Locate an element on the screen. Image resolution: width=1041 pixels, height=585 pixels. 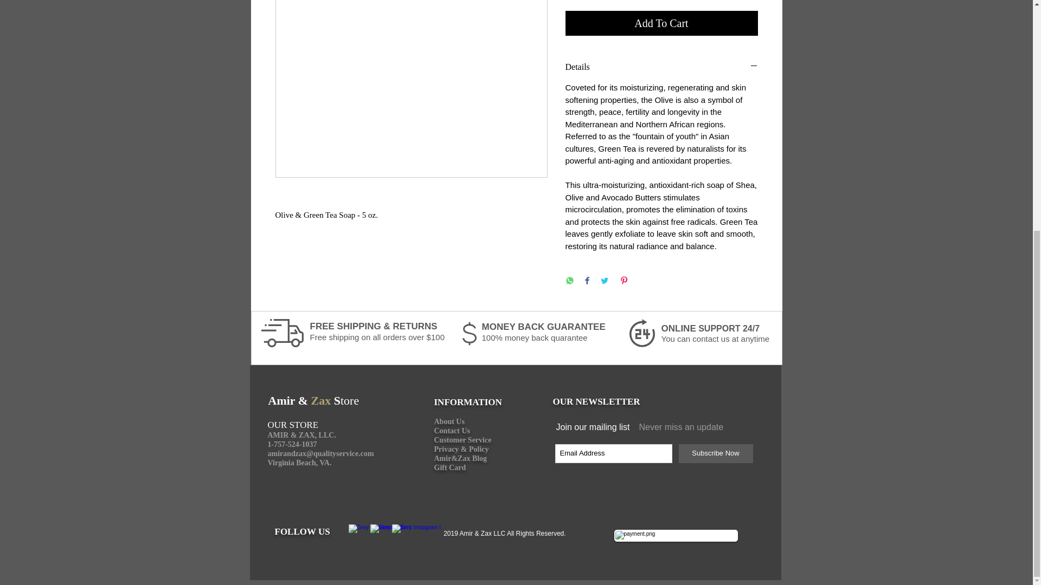
Contact Us is located at coordinates (452, 431).